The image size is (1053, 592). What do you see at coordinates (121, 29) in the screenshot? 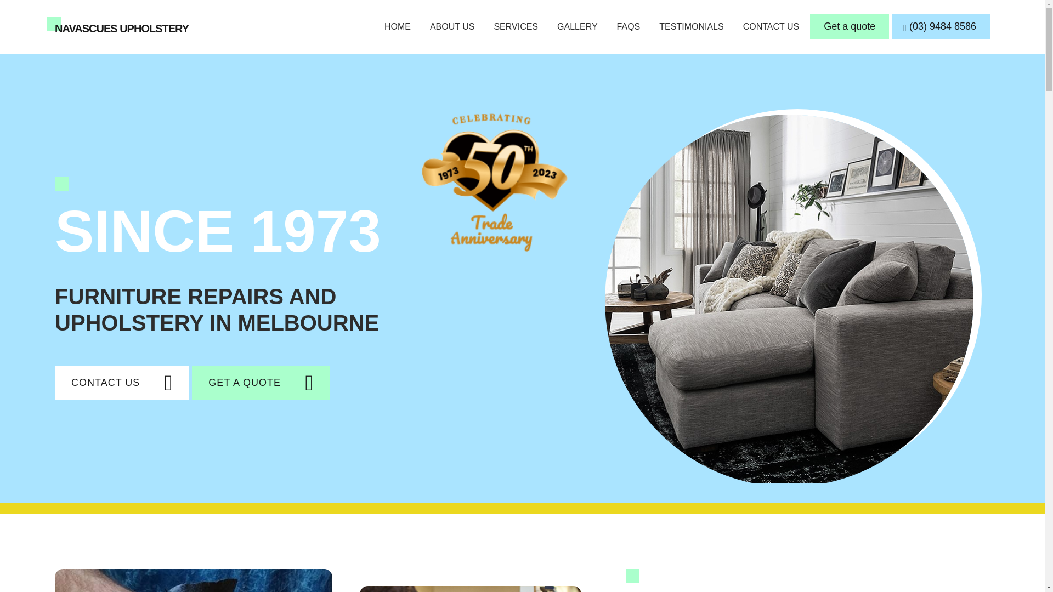
I see `NAVASCUES UPHOLSTERY` at bounding box center [121, 29].